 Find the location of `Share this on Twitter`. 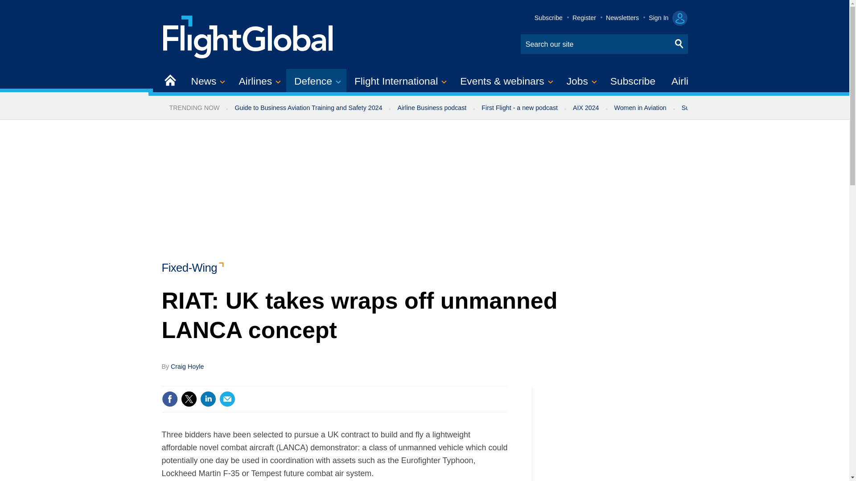

Share this on Twitter is located at coordinates (189, 399).